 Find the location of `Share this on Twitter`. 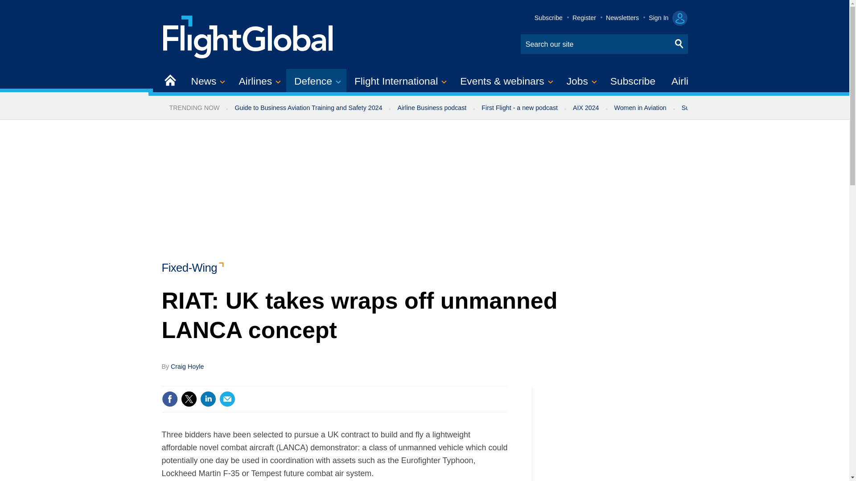

Share this on Twitter is located at coordinates (189, 399).